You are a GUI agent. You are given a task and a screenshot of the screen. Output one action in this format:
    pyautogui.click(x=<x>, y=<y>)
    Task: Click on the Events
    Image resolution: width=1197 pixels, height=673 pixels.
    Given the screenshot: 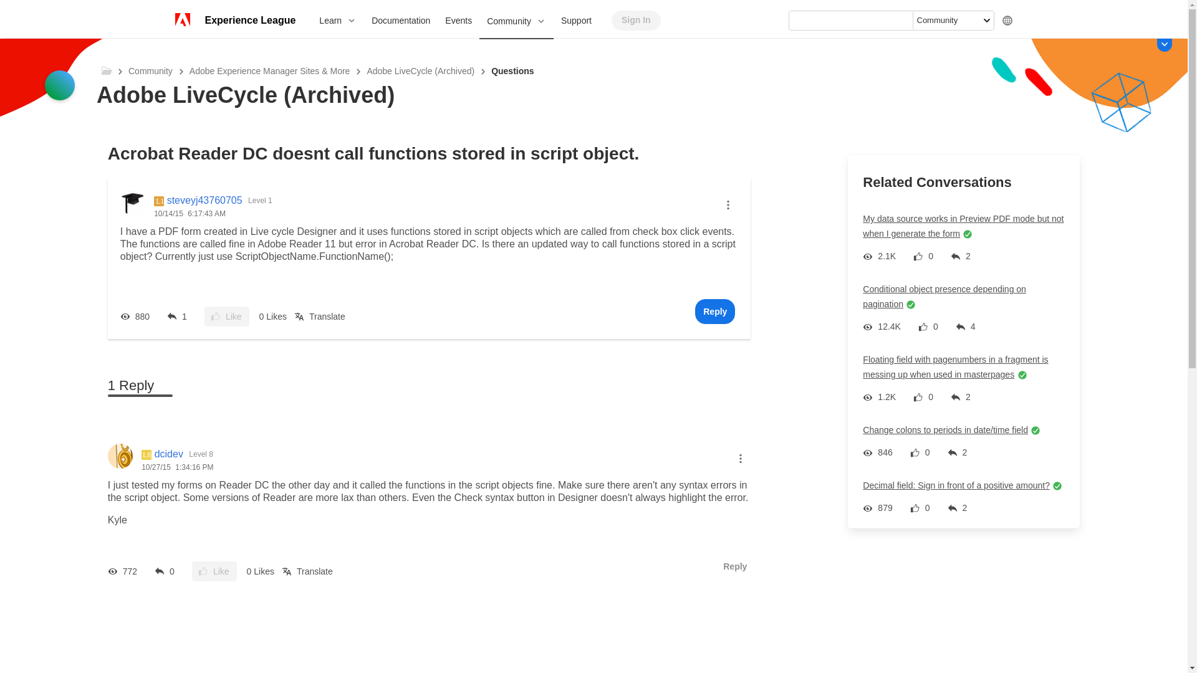 What is the action you would take?
    pyautogui.click(x=459, y=20)
    